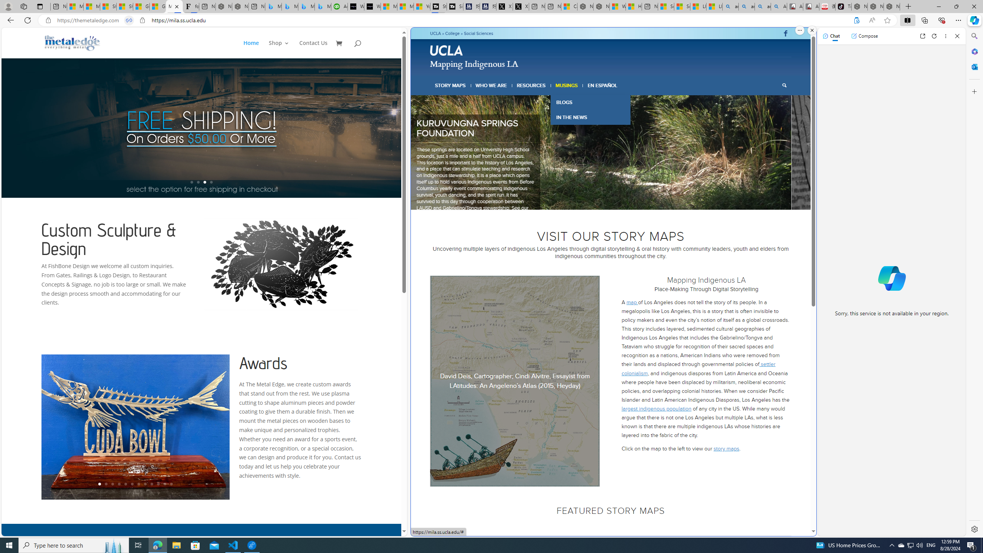 The width and height of the screenshot is (983, 553). Describe the element at coordinates (620, 200) in the screenshot. I see `6` at that location.